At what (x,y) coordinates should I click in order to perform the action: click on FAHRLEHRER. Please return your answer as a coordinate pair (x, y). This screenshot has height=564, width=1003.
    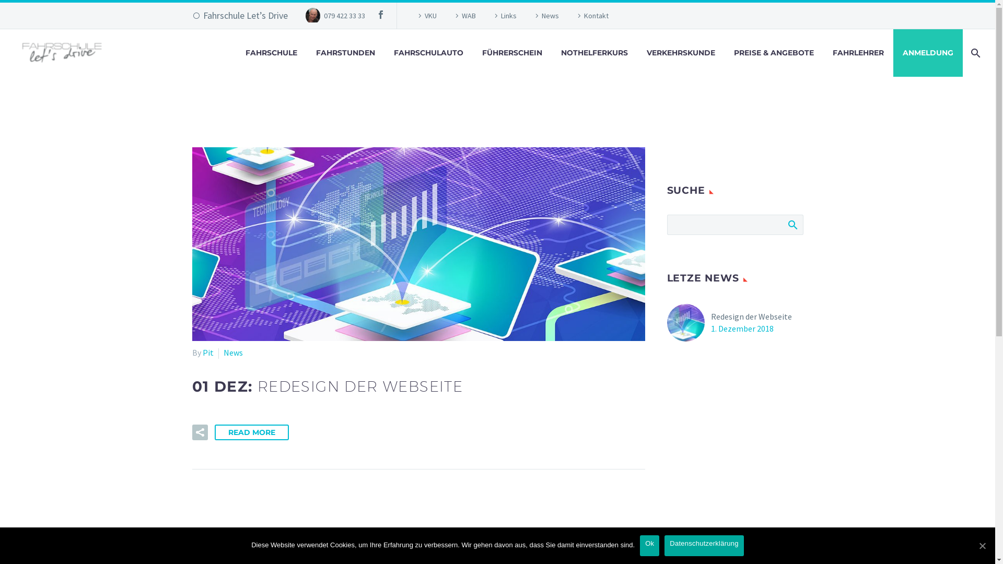
    Looking at the image, I should click on (858, 53).